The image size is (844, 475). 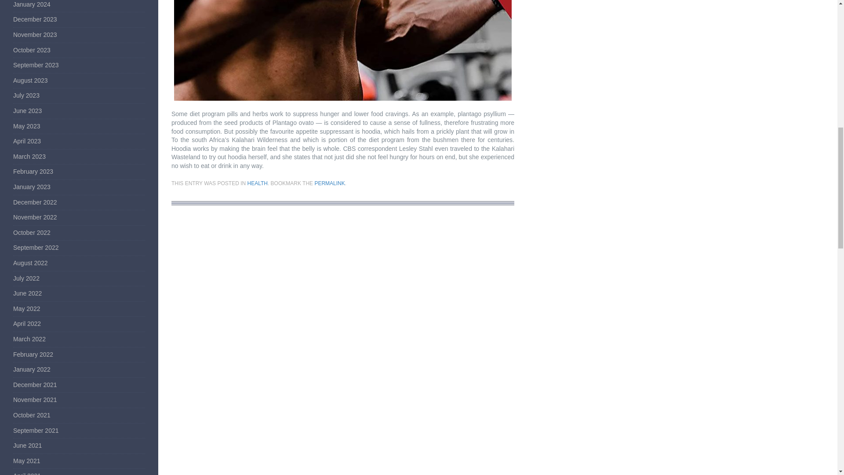 I want to click on July 2022, so click(x=26, y=278).